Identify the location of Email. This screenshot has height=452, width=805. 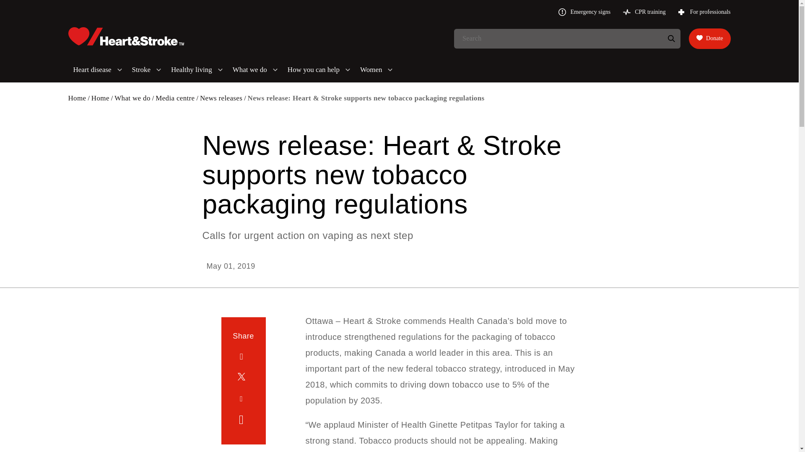
(243, 398).